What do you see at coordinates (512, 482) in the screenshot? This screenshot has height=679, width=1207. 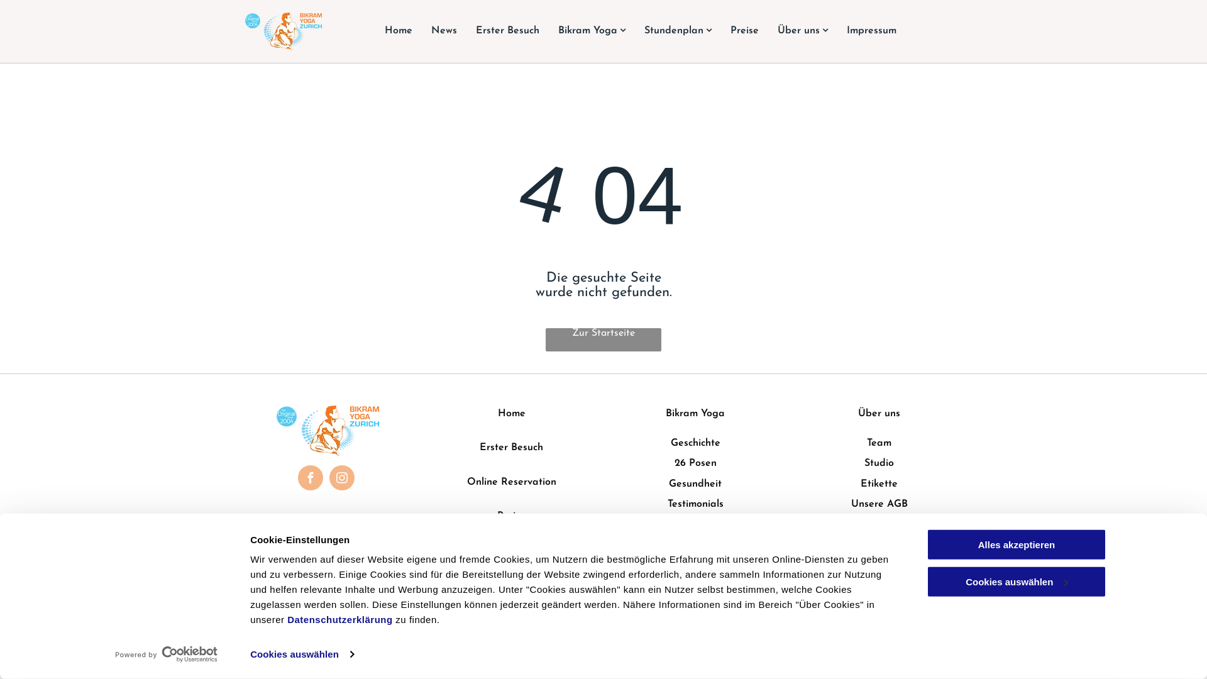 I see `Online Reservation` at bounding box center [512, 482].